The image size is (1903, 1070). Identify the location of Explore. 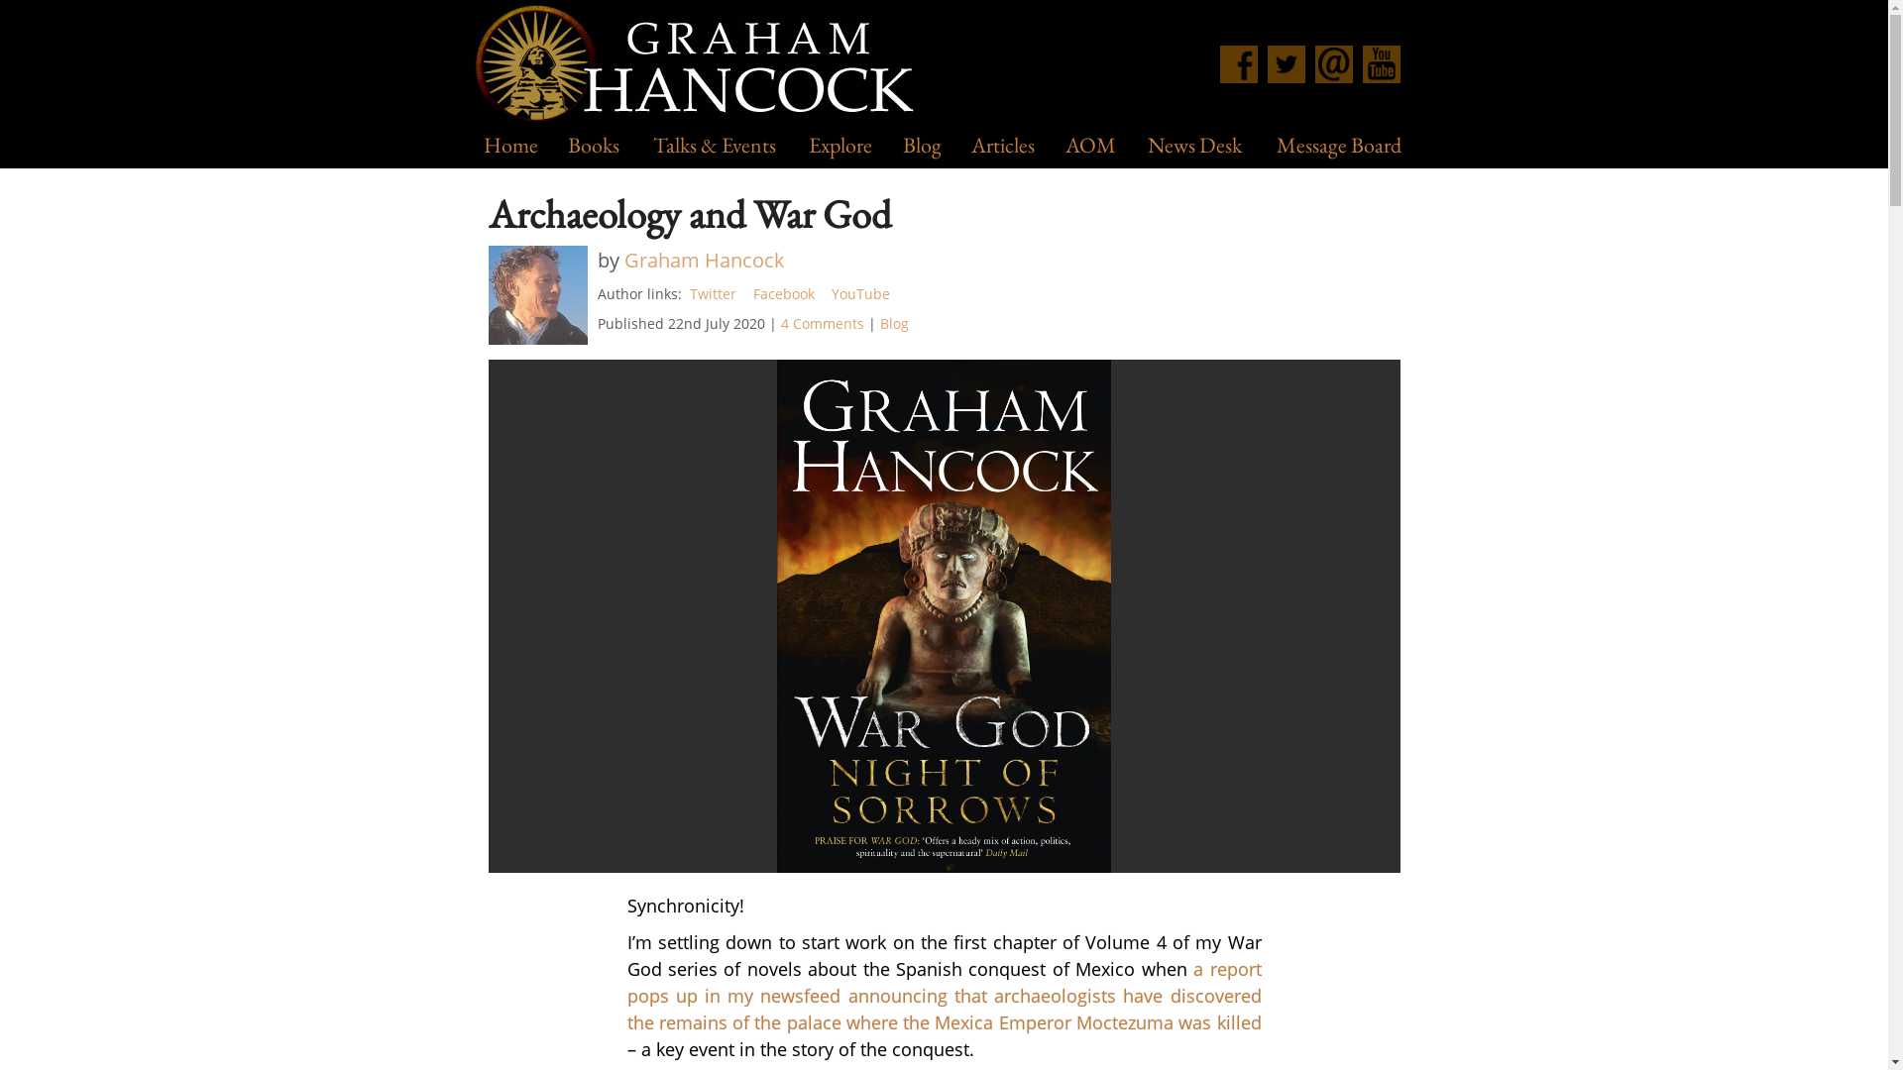
(840, 147).